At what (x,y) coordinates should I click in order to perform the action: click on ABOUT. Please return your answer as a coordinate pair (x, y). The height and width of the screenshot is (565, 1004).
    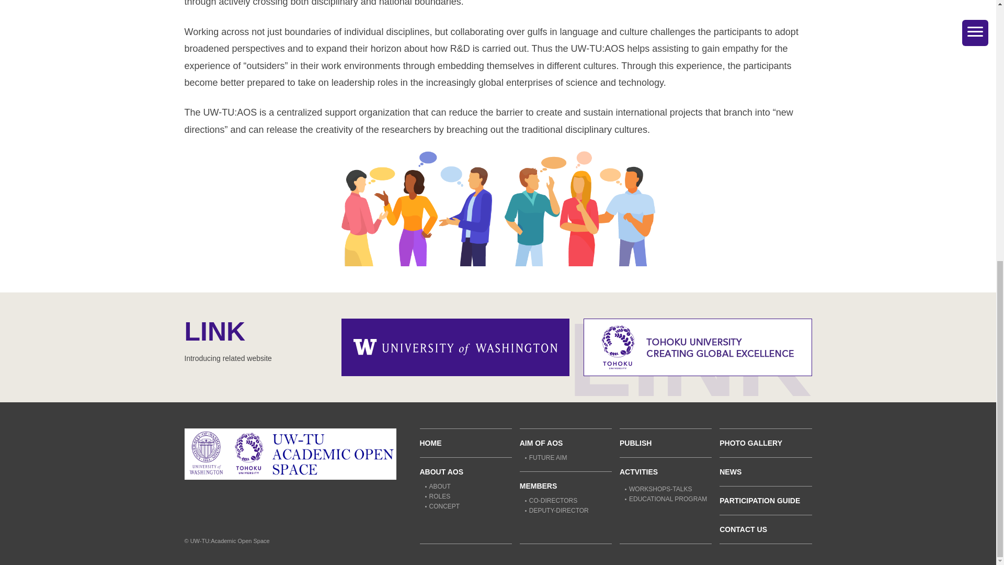
    Looking at the image, I should click on (437, 487).